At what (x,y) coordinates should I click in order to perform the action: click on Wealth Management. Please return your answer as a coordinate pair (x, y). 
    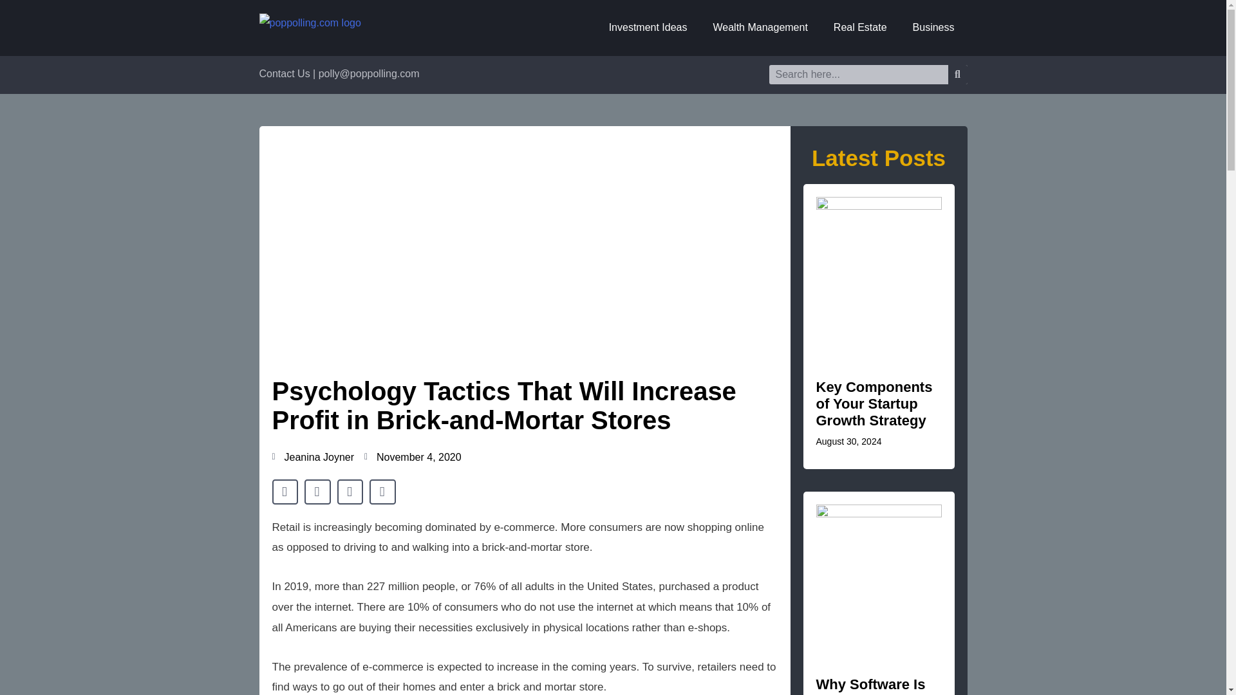
    Looking at the image, I should click on (760, 27).